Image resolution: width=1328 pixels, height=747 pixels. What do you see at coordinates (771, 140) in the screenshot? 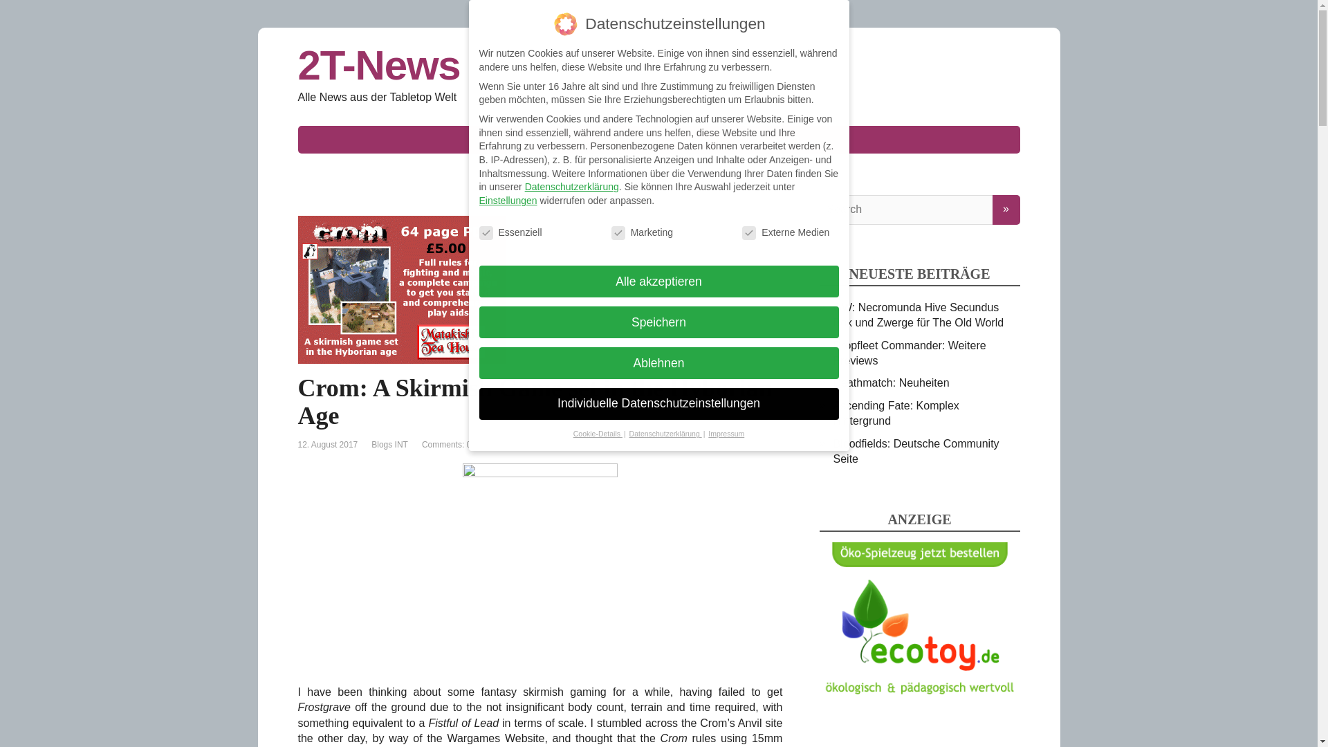
I see `Impressum` at bounding box center [771, 140].